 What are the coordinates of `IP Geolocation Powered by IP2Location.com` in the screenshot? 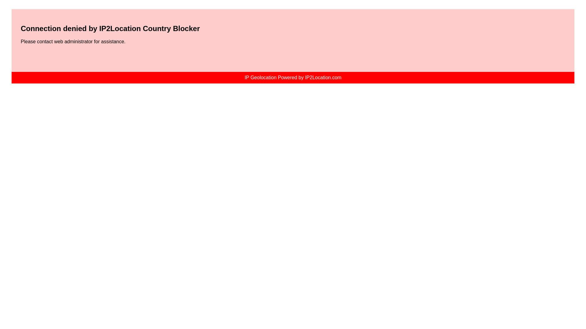 It's located at (293, 77).